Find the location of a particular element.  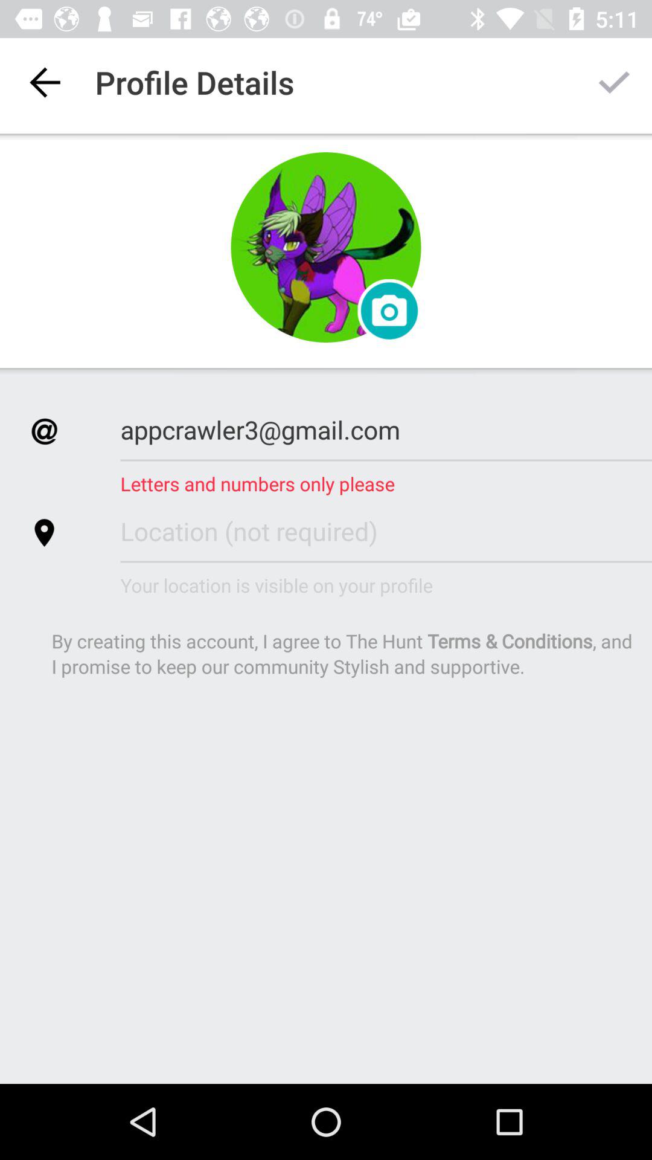

upload photo for new avatar is located at coordinates (389, 311).